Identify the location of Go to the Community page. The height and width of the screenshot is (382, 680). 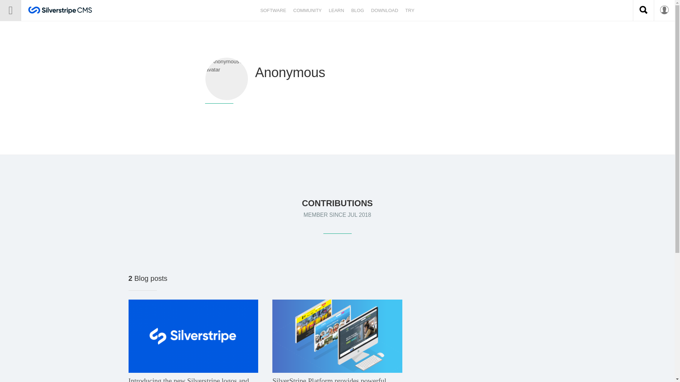
(307, 11).